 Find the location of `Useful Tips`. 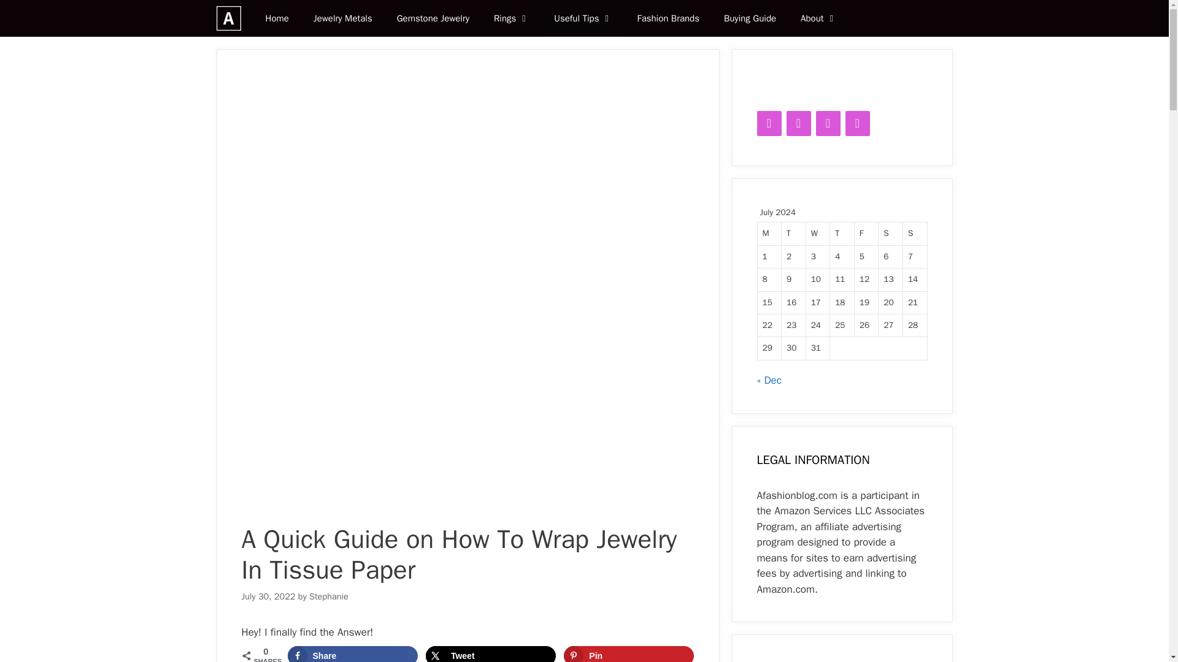

Useful Tips is located at coordinates (583, 18).